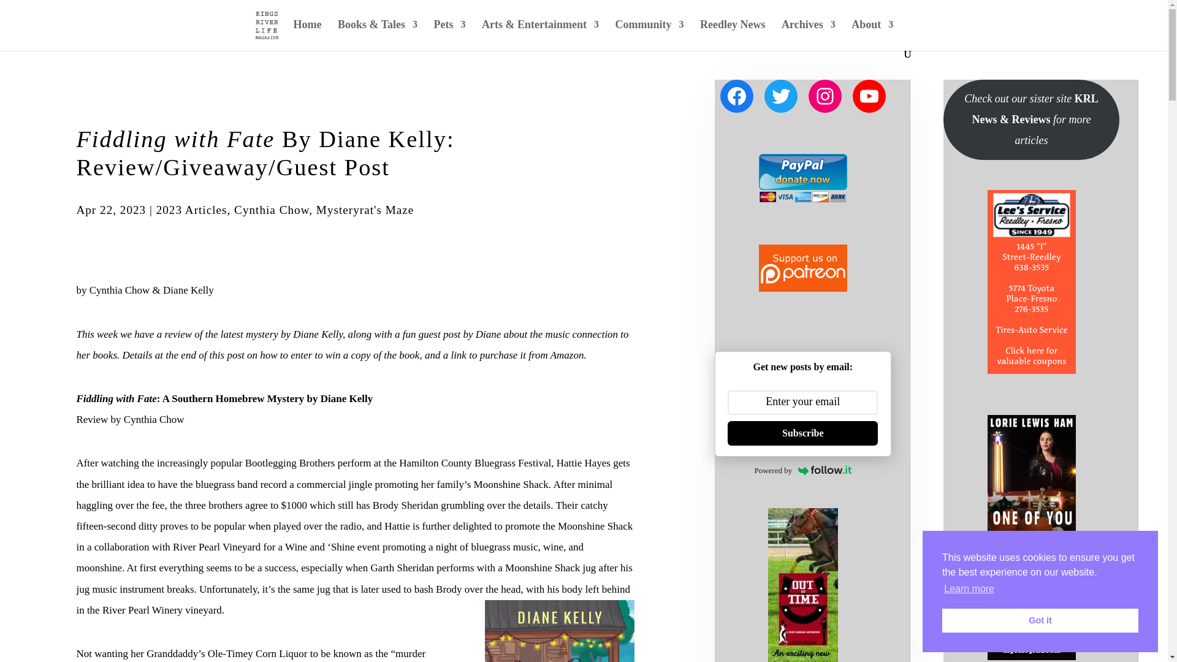 This screenshot has width=1177, height=662. I want to click on Reedley News, so click(733, 34).